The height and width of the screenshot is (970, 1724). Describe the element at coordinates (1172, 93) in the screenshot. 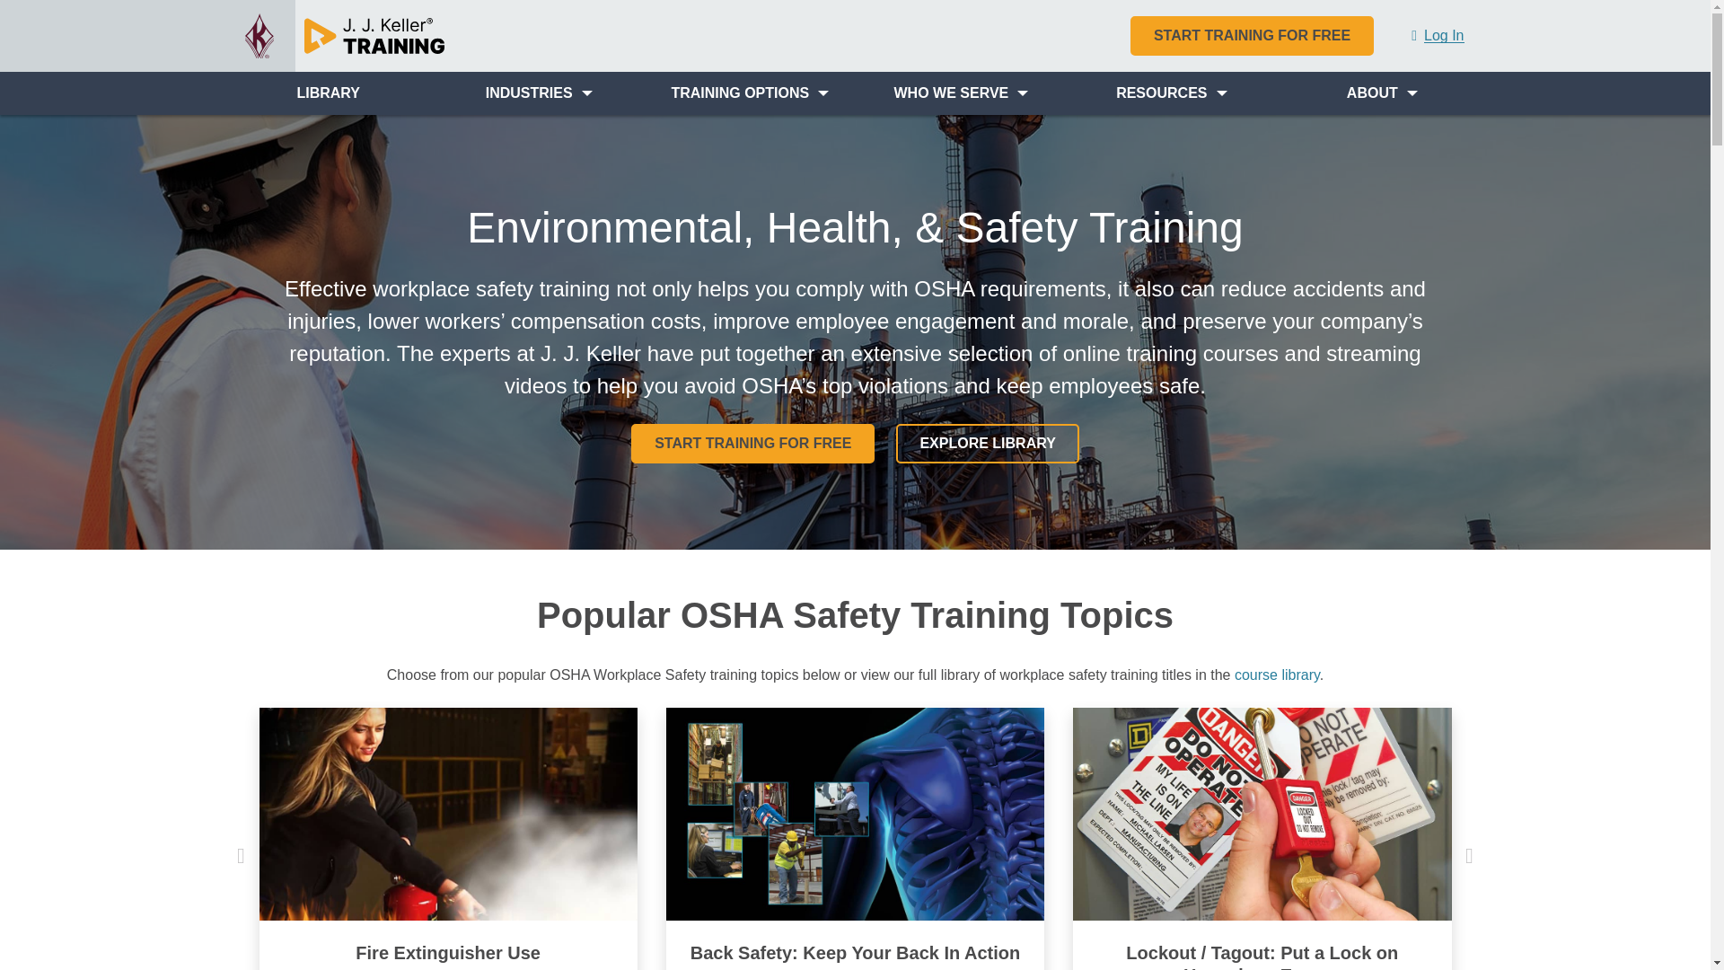

I see `RESOURCES` at that location.